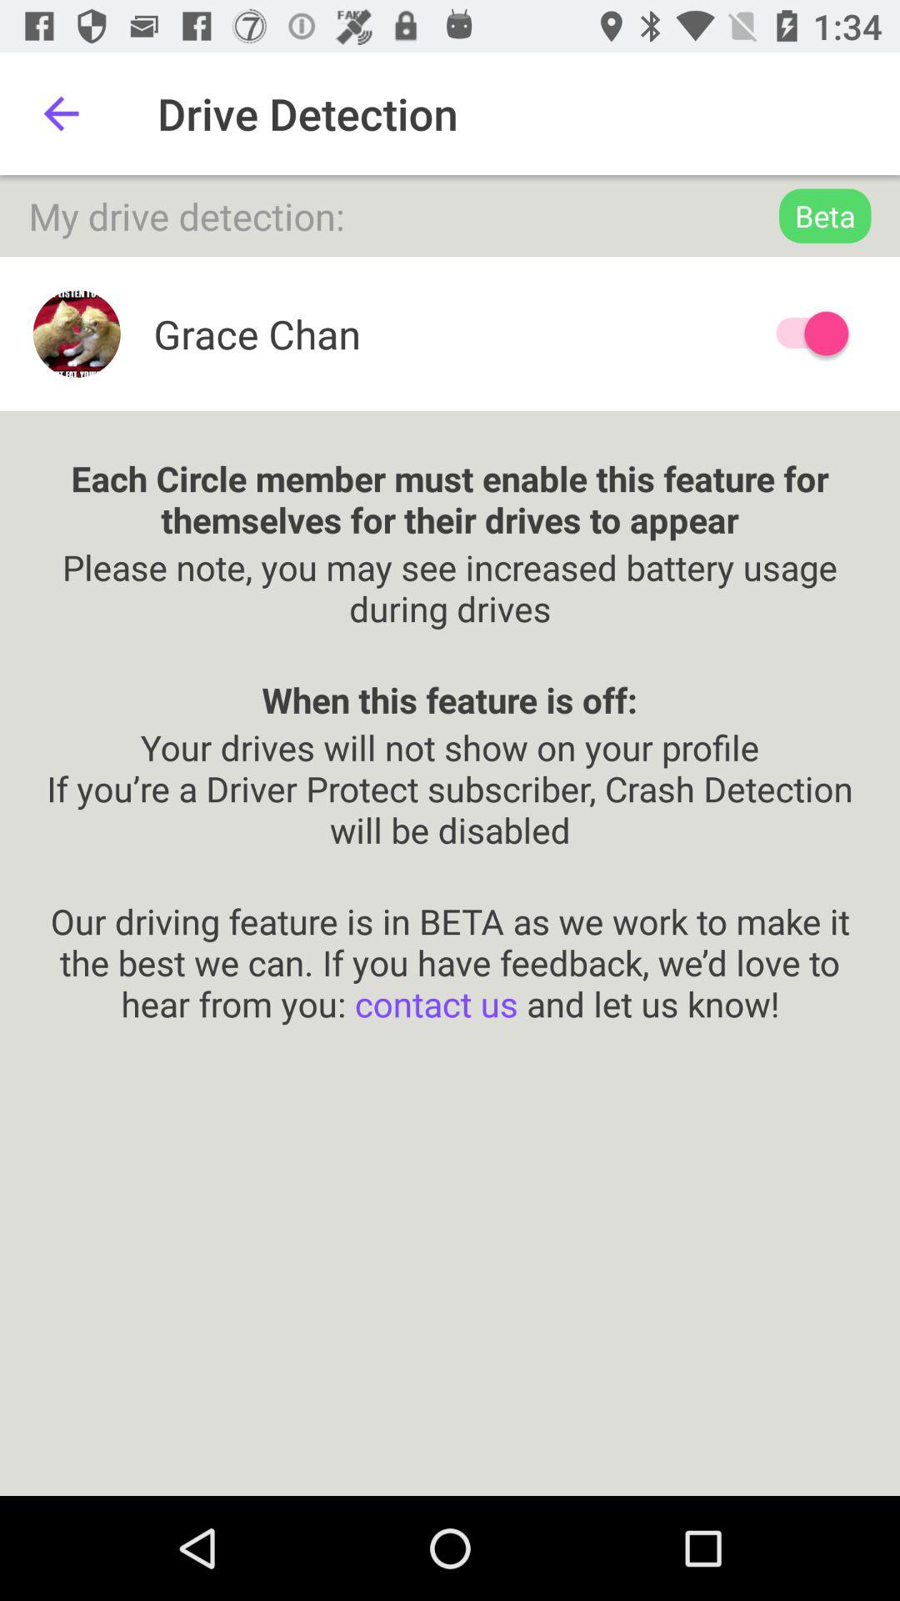 This screenshot has width=900, height=1601. What do you see at coordinates (804, 334) in the screenshot?
I see `click item next to grace chan icon` at bounding box center [804, 334].